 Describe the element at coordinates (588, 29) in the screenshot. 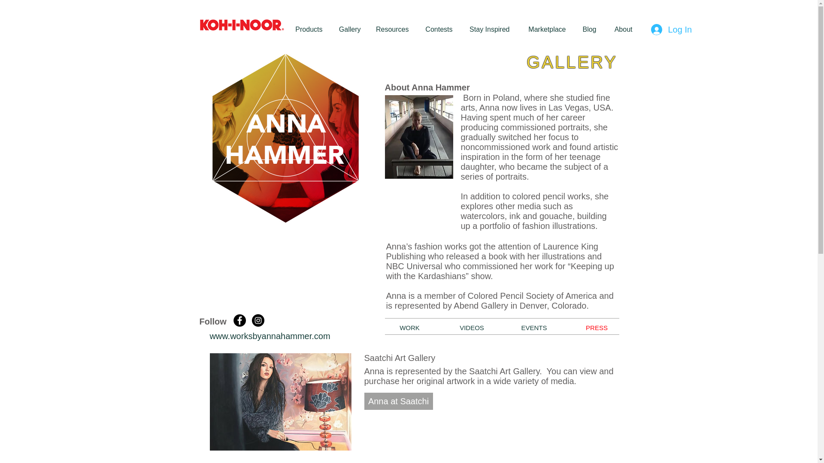

I see `Blog` at that location.